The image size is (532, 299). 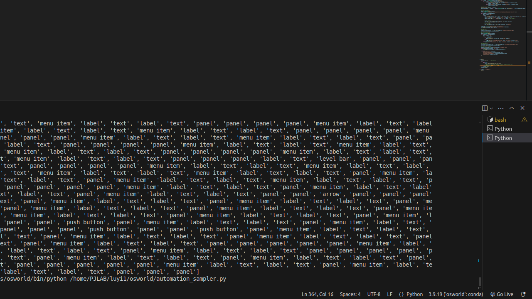 I want to click on Launch Profile..., so click(x=491, y=108).